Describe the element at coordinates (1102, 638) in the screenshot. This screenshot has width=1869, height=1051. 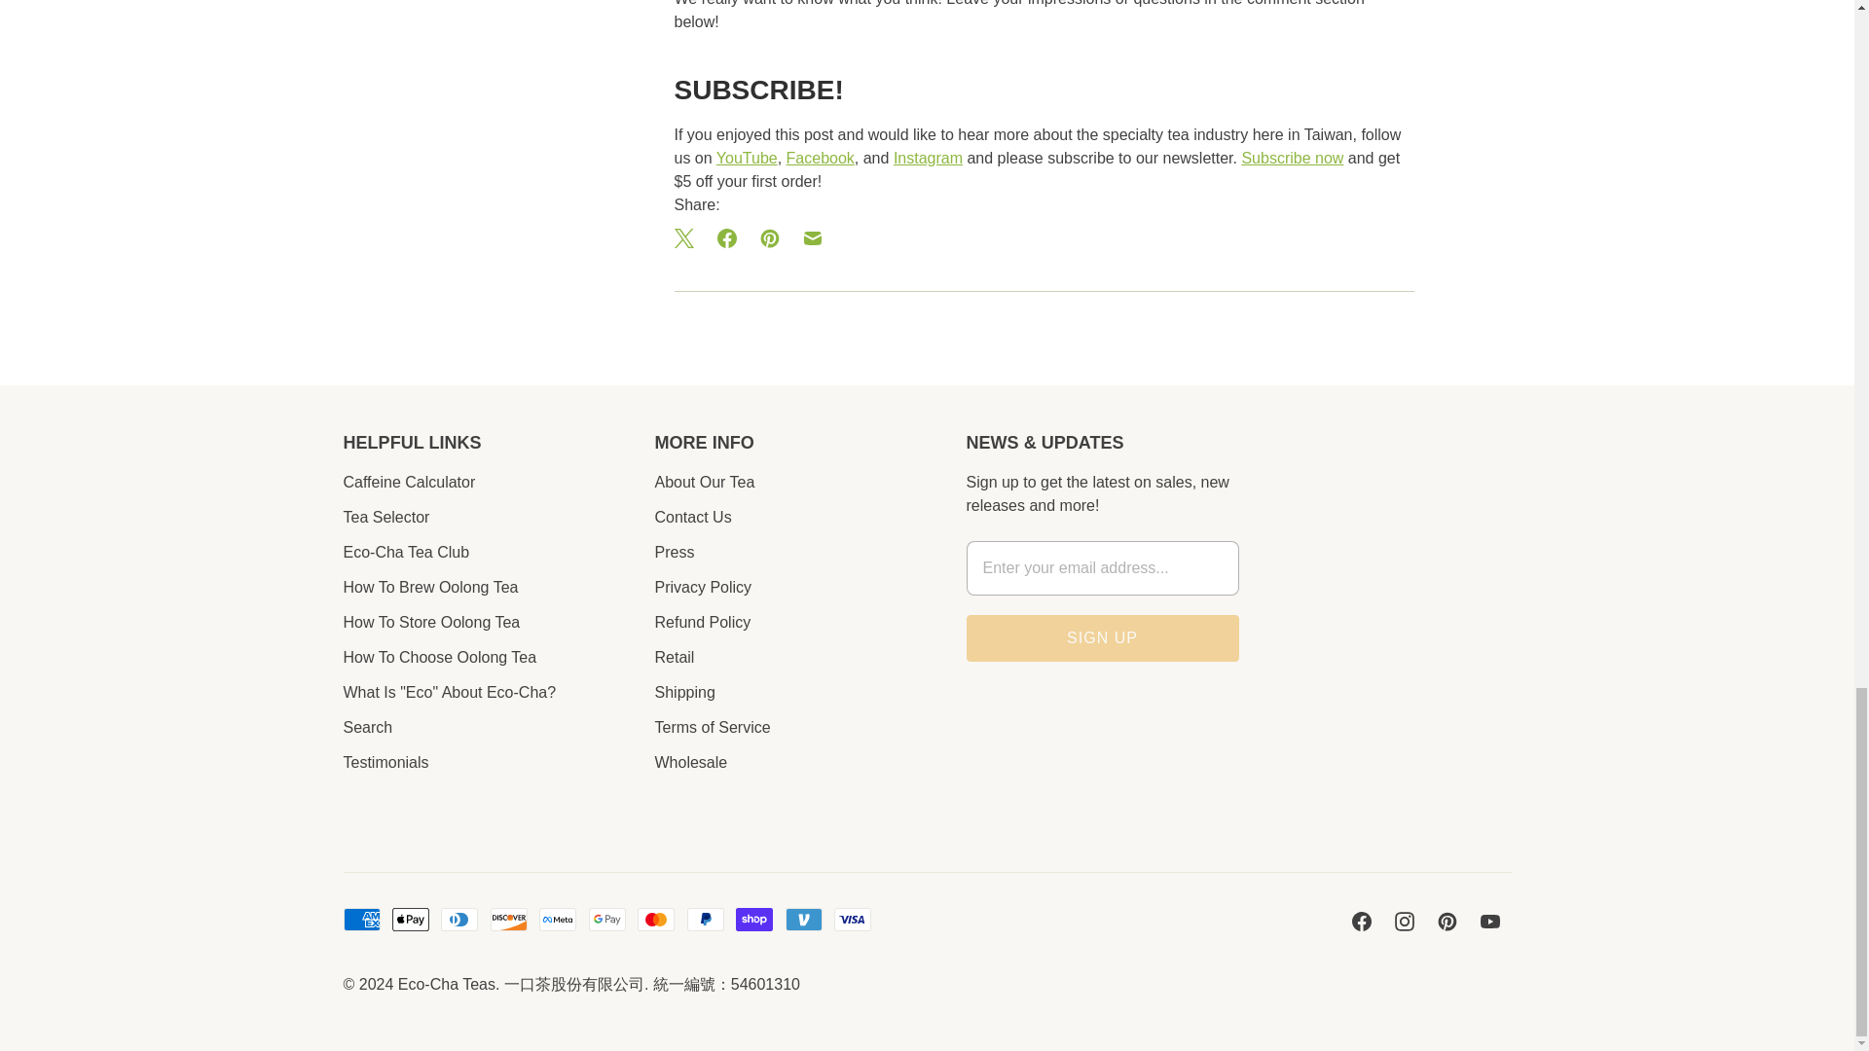
I see `Sign Up` at that location.